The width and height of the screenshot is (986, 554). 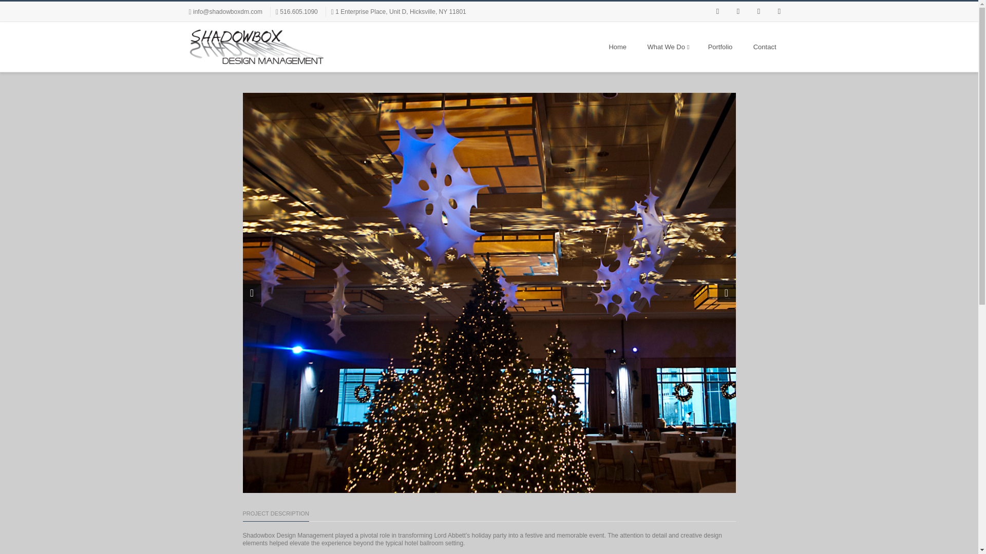 I want to click on Shadowbox Design Management, Inc., so click(x=257, y=47).